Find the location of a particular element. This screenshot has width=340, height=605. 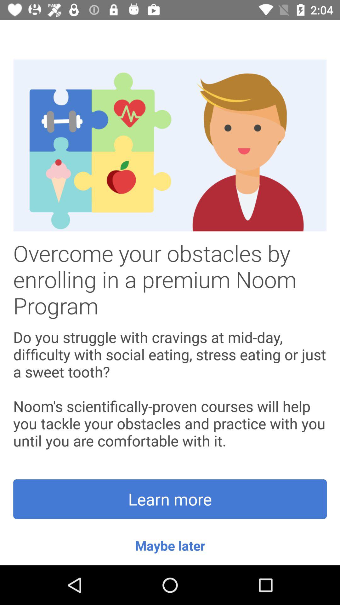

swipe until maybe later is located at coordinates (170, 545).